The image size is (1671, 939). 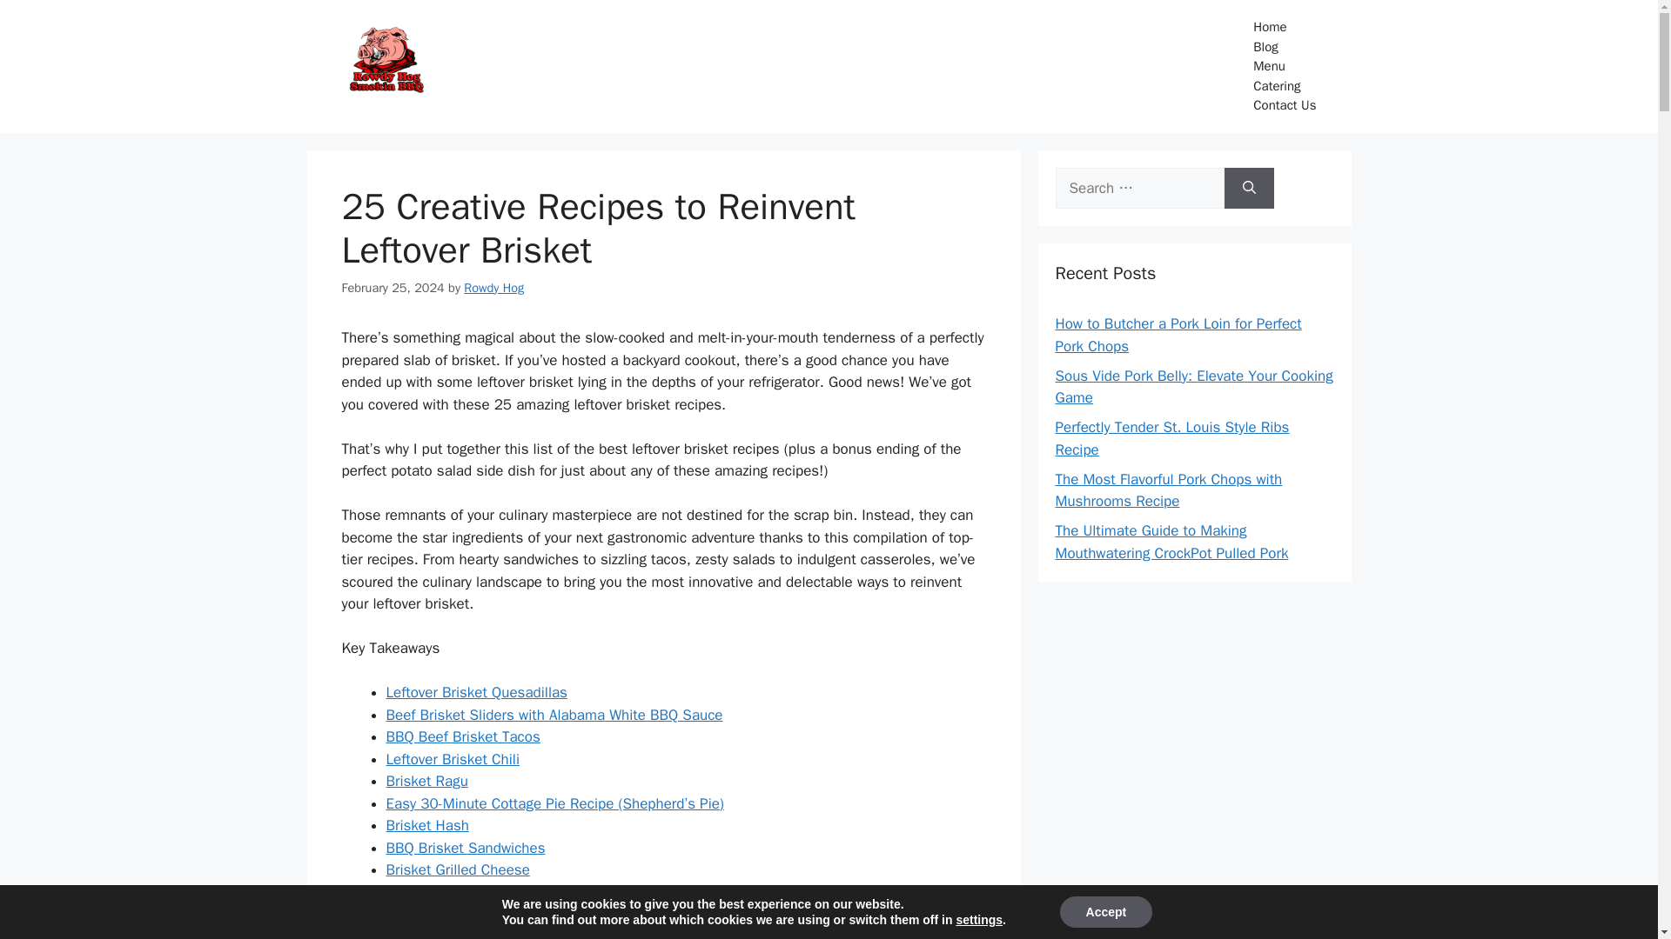 What do you see at coordinates (463, 736) in the screenshot?
I see `BBQ Beef Brisket Tacos` at bounding box center [463, 736].